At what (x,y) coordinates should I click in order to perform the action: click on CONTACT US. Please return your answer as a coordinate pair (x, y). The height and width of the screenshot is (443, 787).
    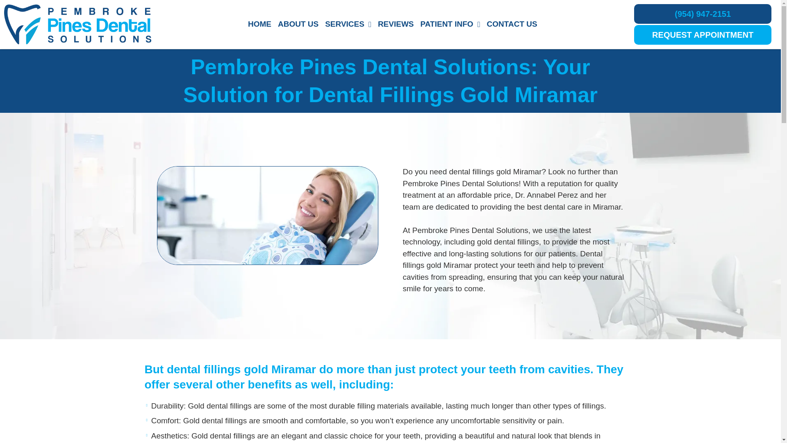
    Looking at the image, I should click on (512, 24).